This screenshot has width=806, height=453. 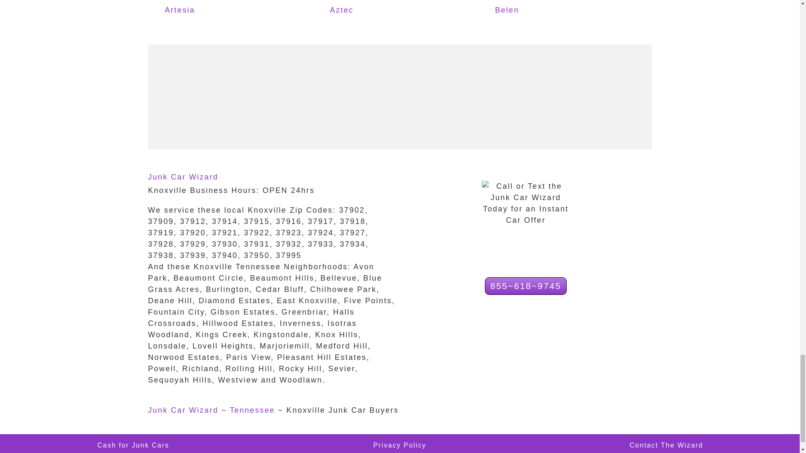 I want to click on Junk Car Wizard, so click(x=183, y=410).